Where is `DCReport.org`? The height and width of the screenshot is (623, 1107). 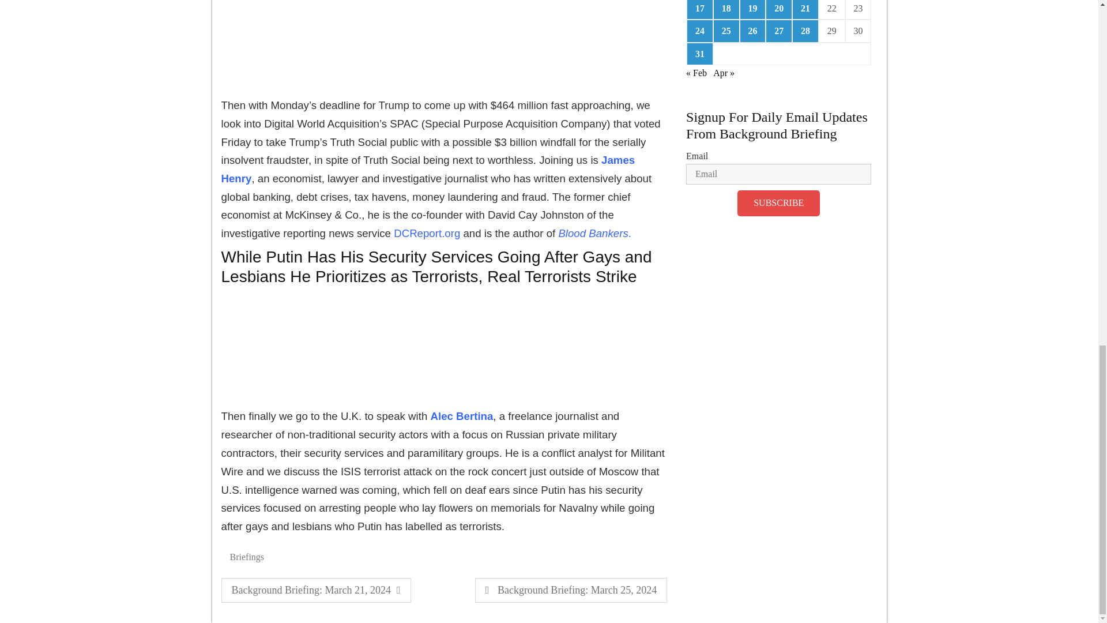 DCReport.org is located at coordinates (428, 233).